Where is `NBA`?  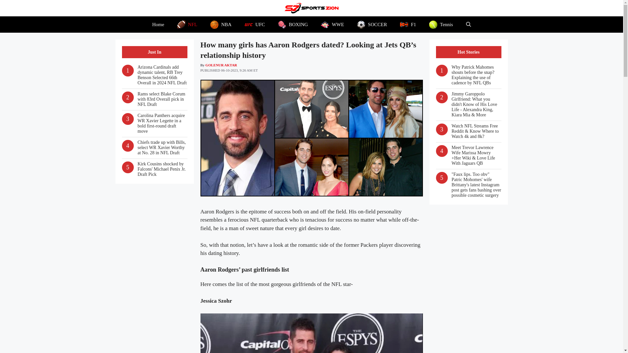
NBA is located at coordinates (220, 24).